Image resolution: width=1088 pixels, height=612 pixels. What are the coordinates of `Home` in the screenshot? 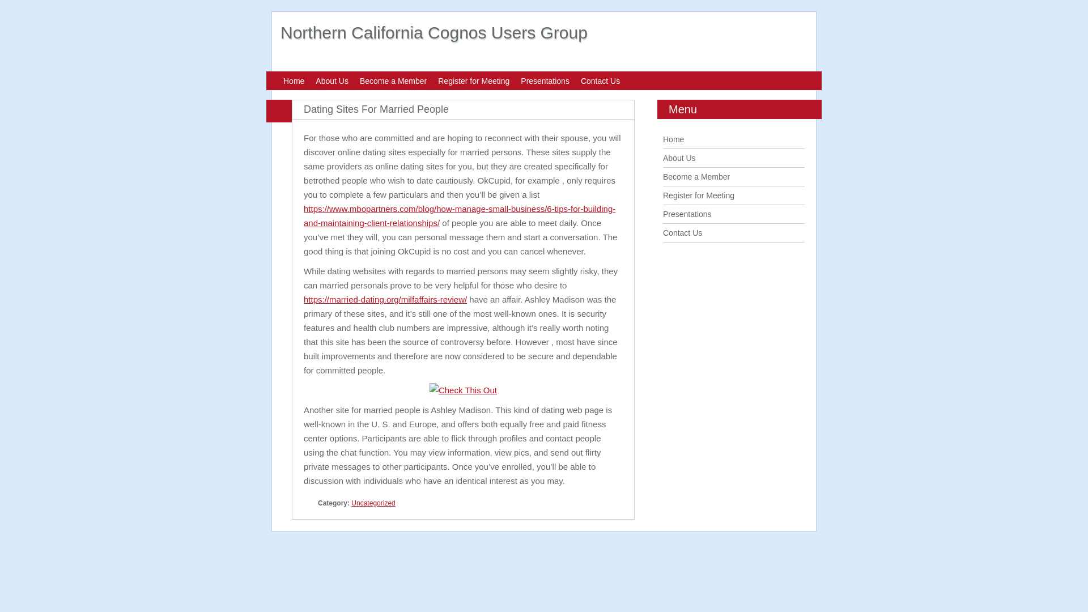 It's located at (673, 139).